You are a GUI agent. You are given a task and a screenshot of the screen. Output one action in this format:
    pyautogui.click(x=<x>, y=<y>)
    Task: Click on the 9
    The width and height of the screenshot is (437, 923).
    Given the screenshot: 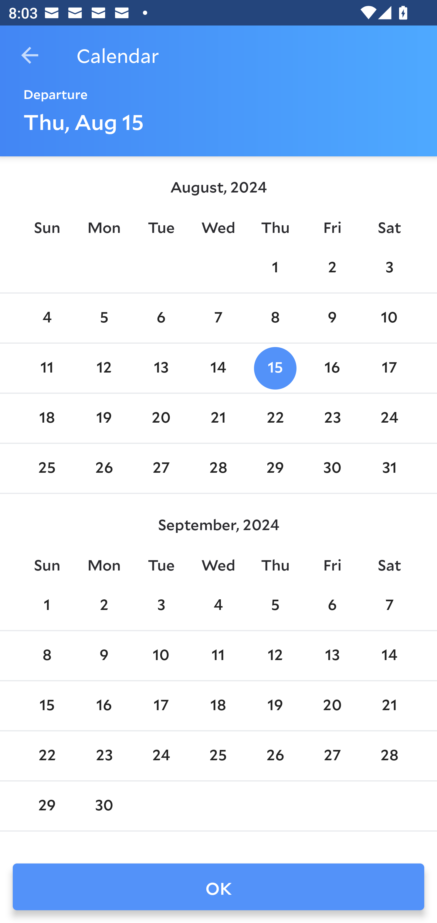 What is the action you would take?
    pyautogui.click(x=332, y=318)
    